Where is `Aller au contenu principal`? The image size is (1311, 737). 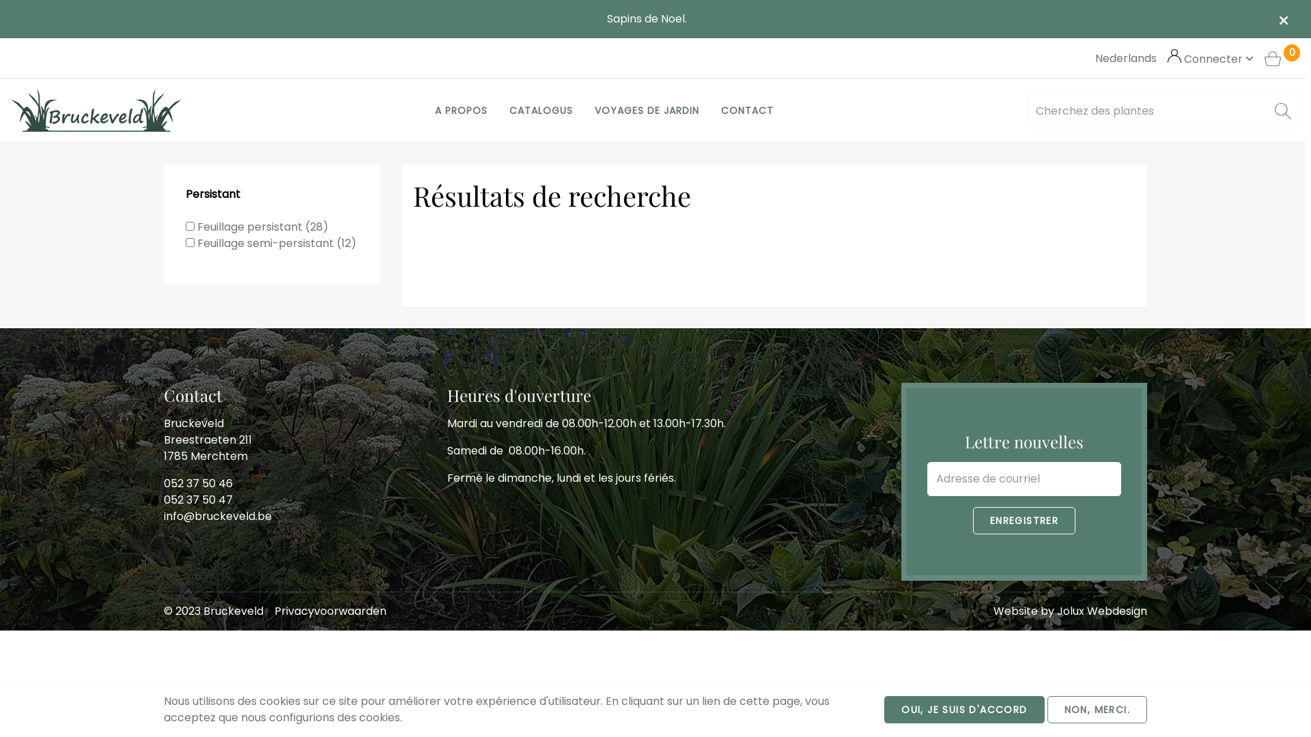
Aller au contenu principal is located at coordinates (0, 0).